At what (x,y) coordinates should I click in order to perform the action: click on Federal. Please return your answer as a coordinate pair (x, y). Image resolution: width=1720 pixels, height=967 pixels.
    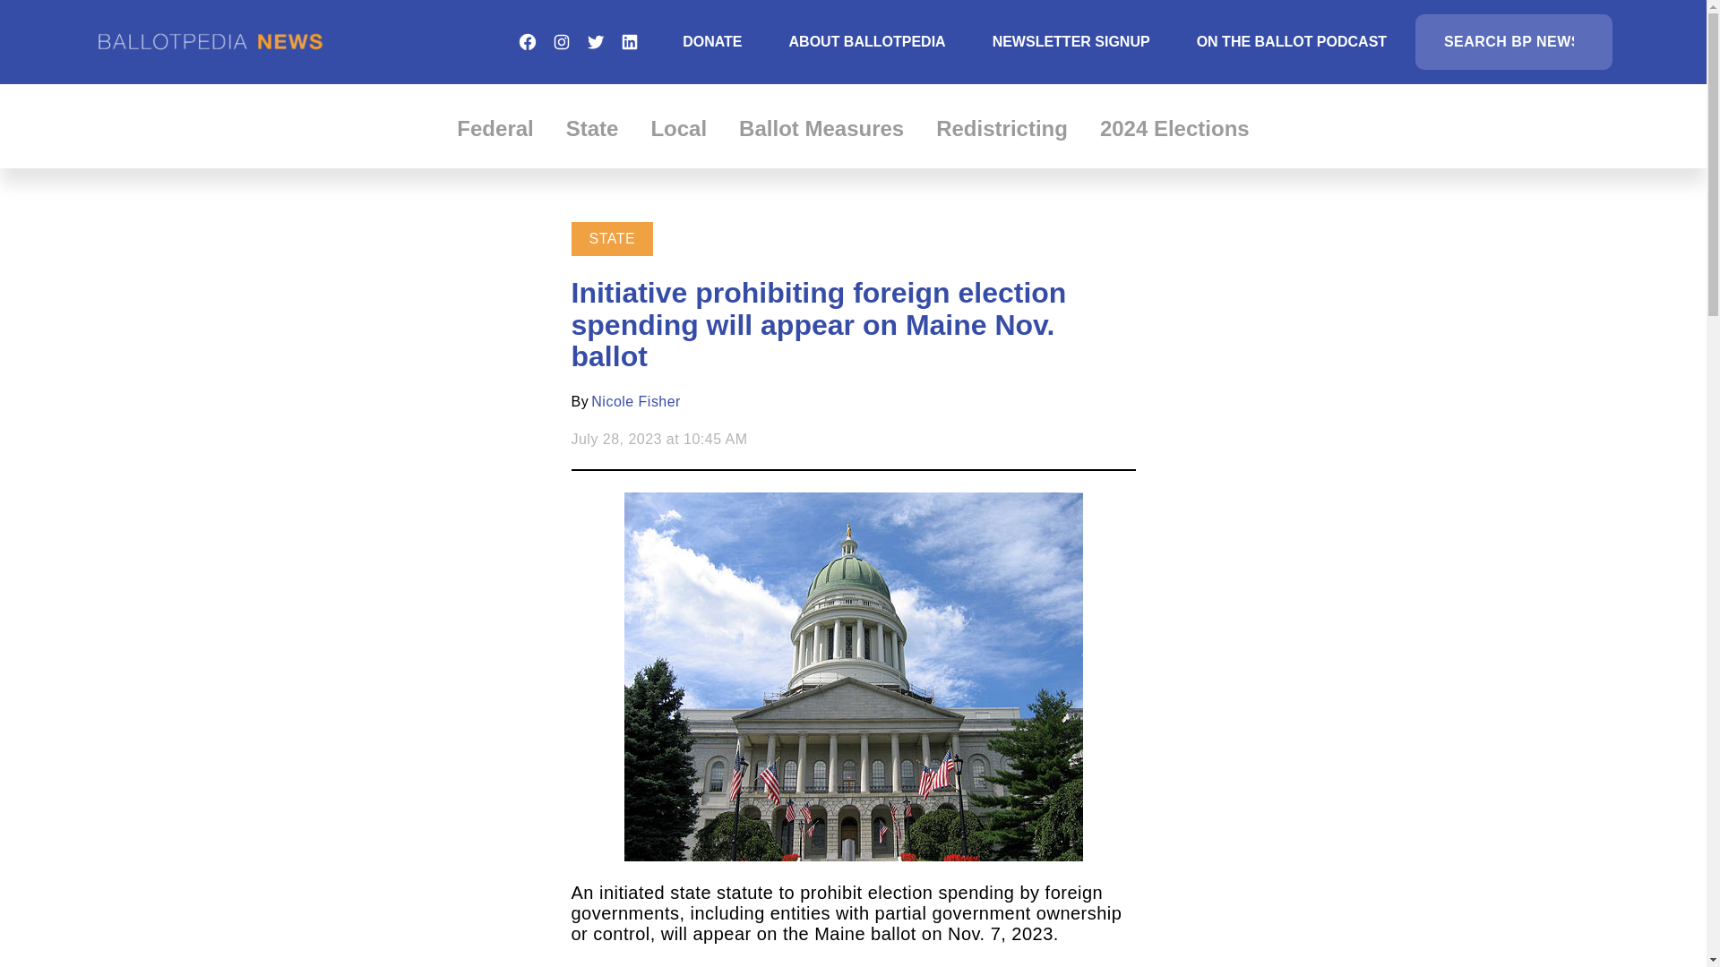
    Looking at the image, I should click on (494, 128).